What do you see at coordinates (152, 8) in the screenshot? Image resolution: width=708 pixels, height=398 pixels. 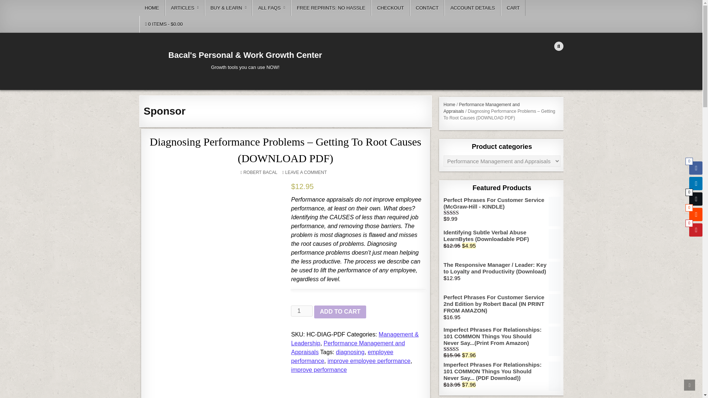 I see `HOME` at bounding box center [152, 8].